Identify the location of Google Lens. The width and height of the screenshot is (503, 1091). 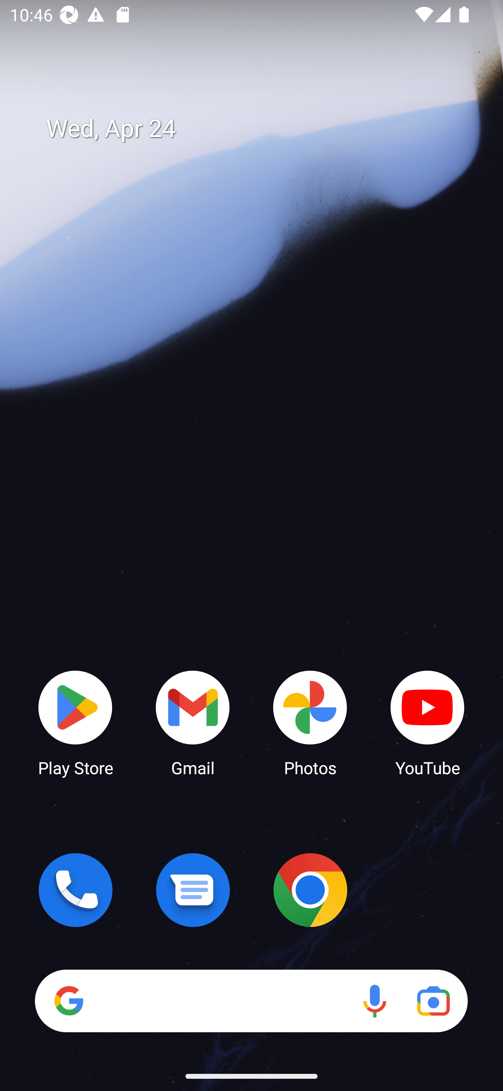
(433, 1001).